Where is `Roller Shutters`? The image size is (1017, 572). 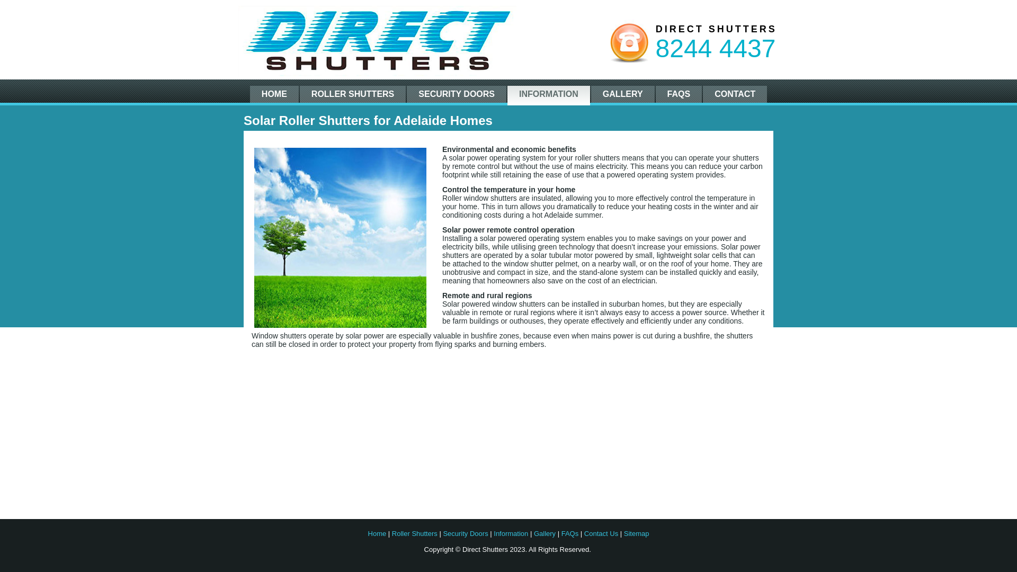 Roller Shutters is located at coordinates (415, 534).